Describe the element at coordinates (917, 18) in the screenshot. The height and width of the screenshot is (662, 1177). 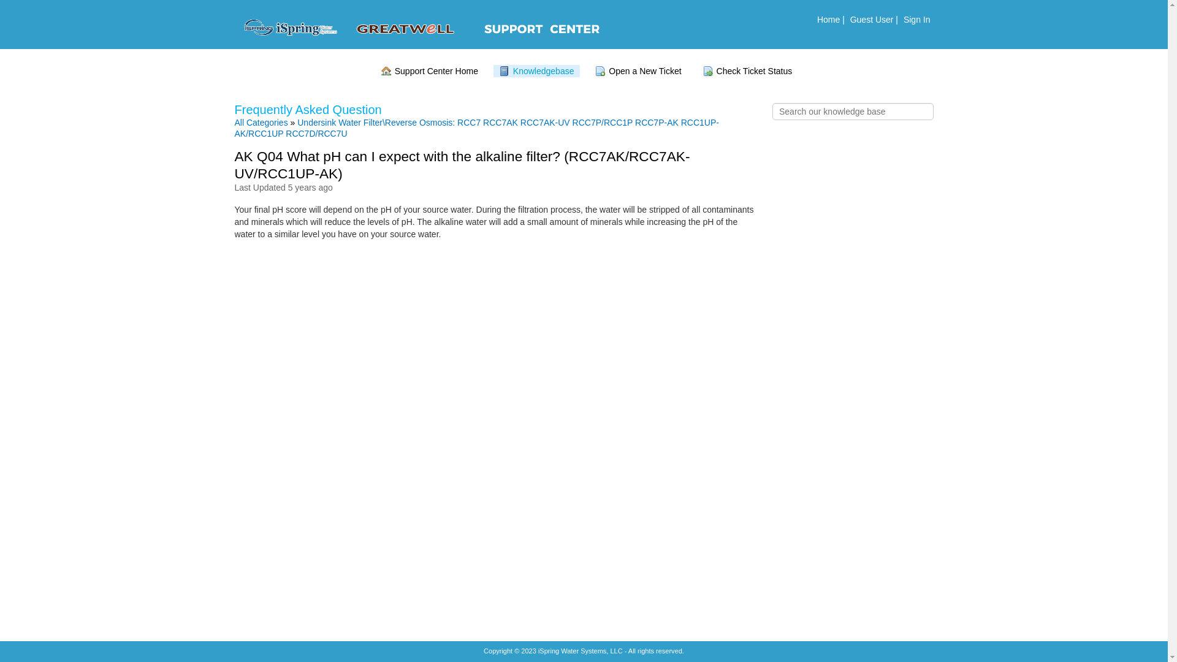
I see `Sign In` at that location.